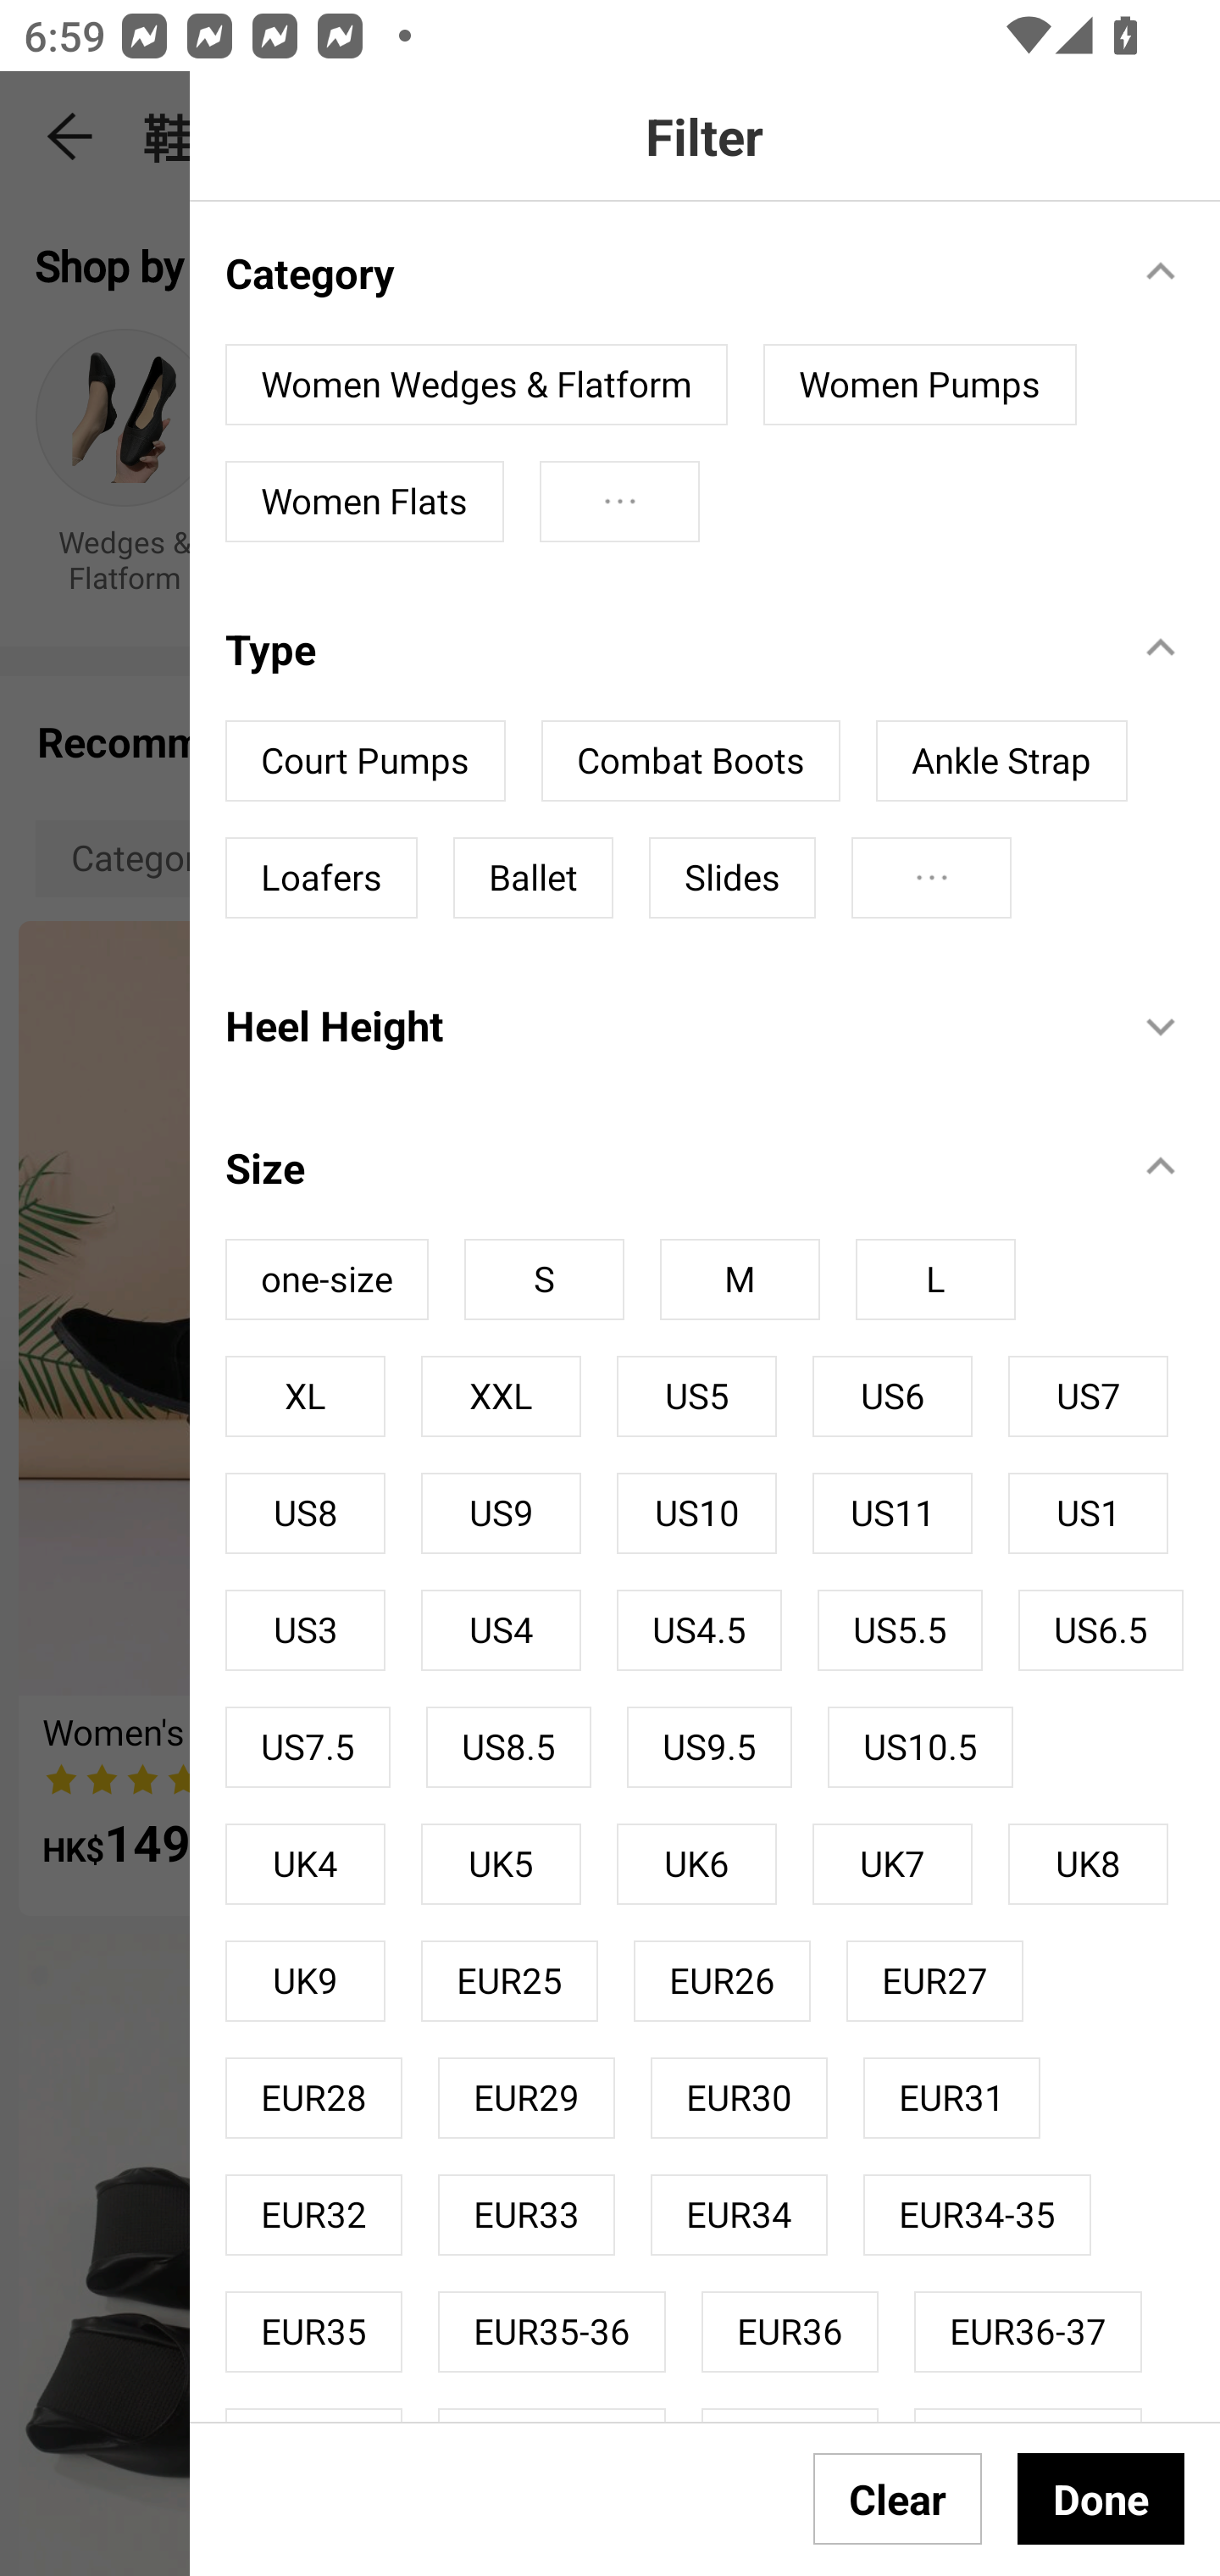 Image resolution: width=1220 pixels, height=2576 pixels. Describe the element at coordinates (739, 2215) in the screenshot. I see `EUR34` at that location.